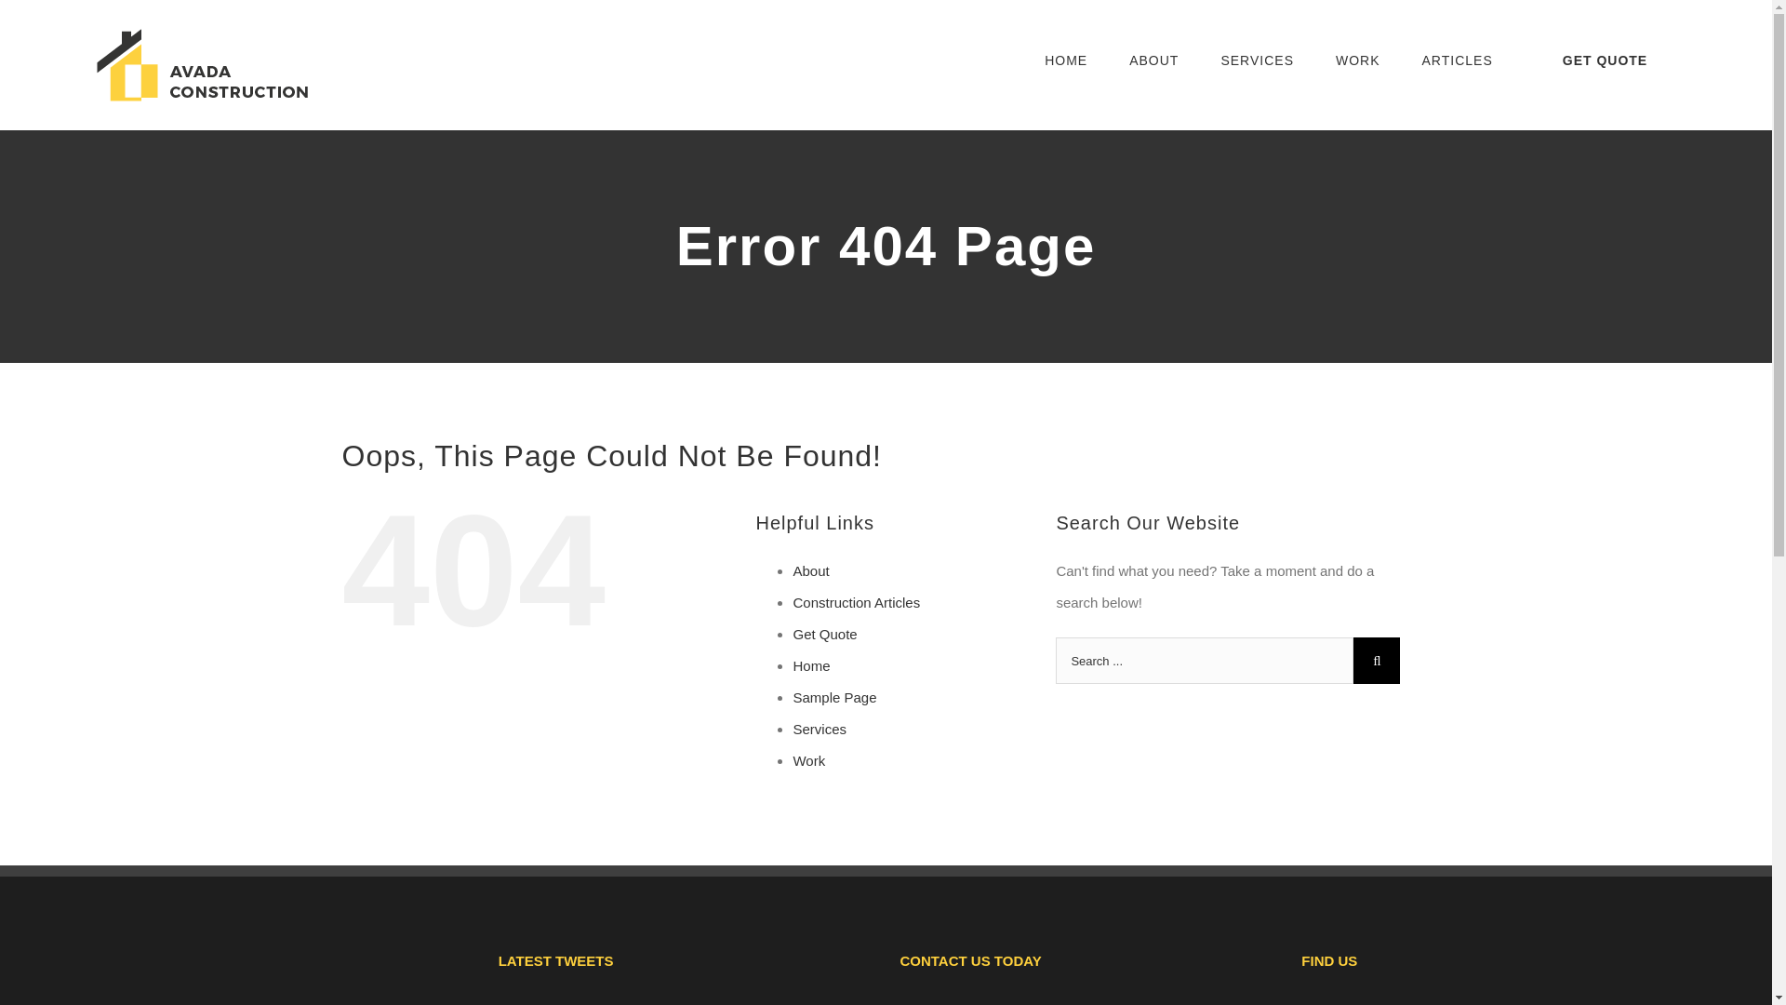 Image resolution: width=1786 pixels, height=1005 pixels. I want to click on Sample Page, so click(834, 697).